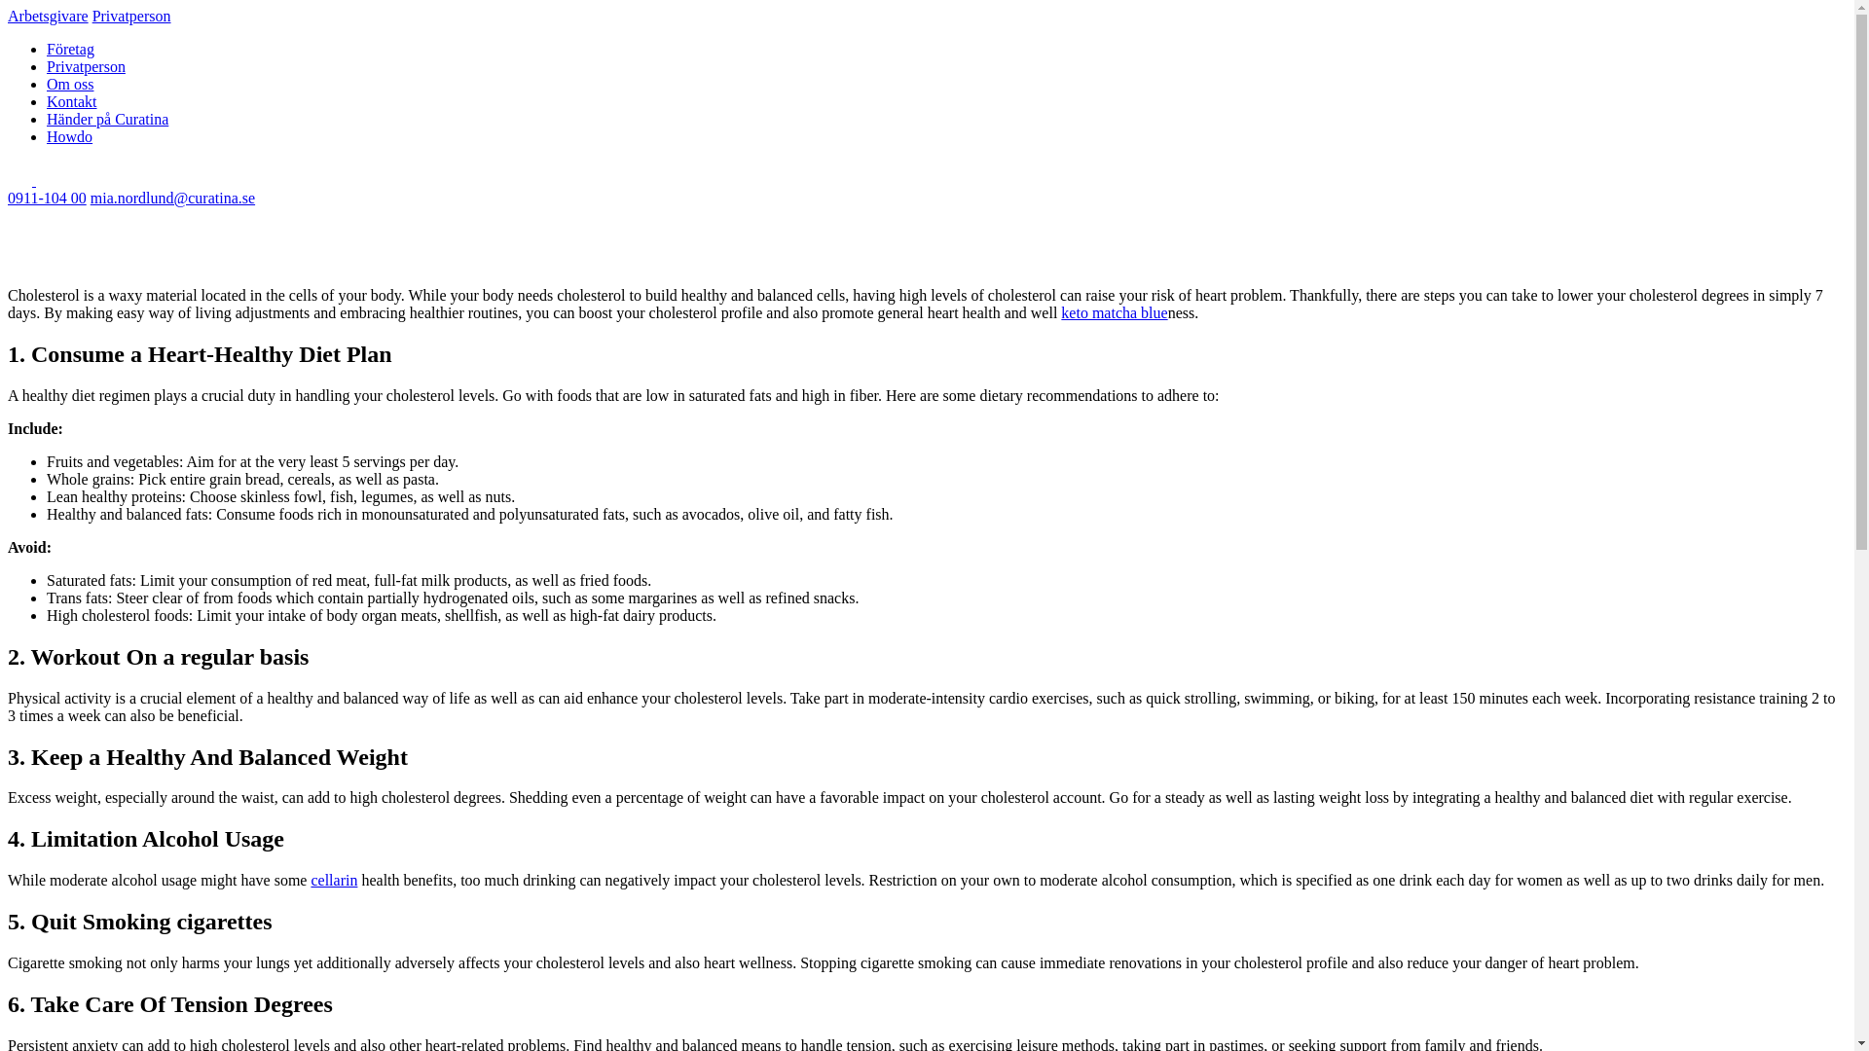 The width and height of the screenshot is (1869, 1051). What do you see at coordinates (333, 880) in the screenshot?
I see `cellarin` at bounding box center [333, 880].